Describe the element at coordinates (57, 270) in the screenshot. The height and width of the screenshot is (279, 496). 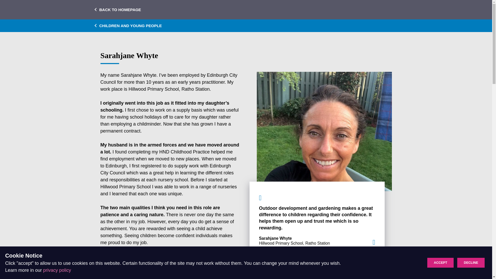
I see `privacy policy` at that location.